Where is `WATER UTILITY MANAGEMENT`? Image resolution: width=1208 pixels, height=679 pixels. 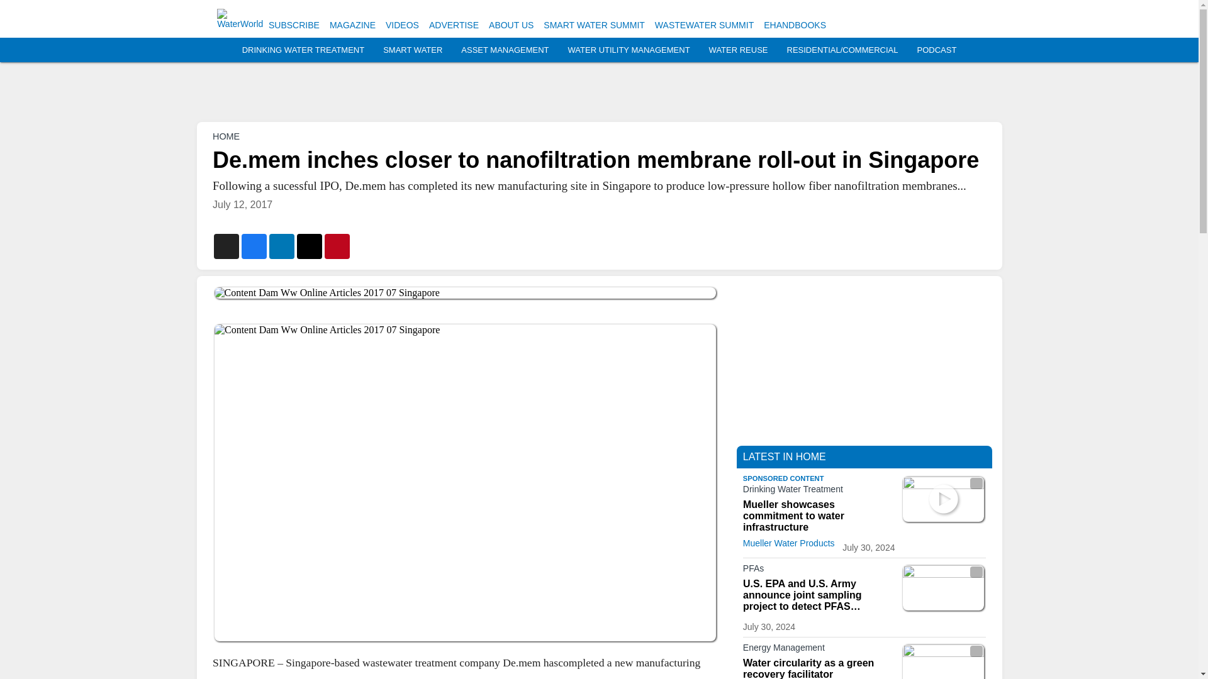 WATER UTILITY MANAGEMENT is located at coordinates (629, 50).